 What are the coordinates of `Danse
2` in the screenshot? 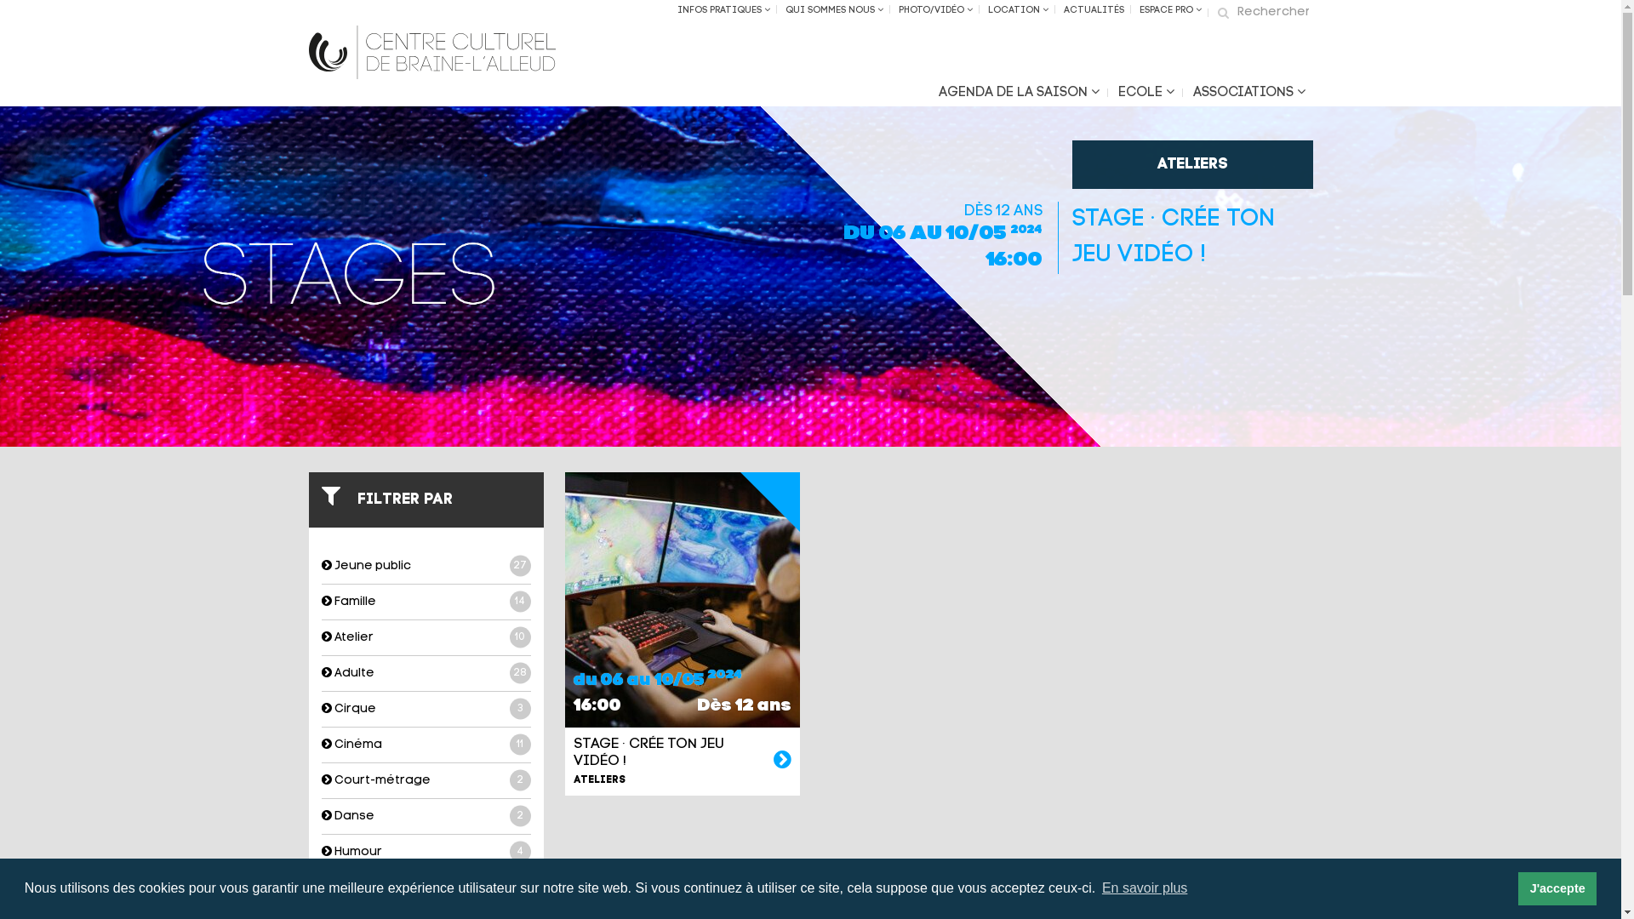 It's located at (426, 817).